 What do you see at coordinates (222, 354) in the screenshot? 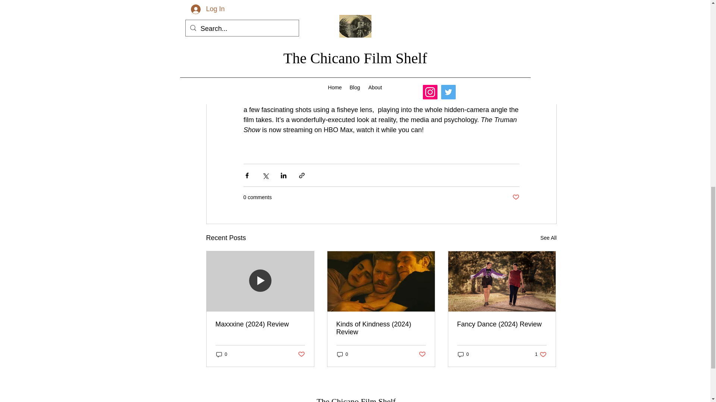
I see `Post not marked as liked` at bounding box center [222, 354].